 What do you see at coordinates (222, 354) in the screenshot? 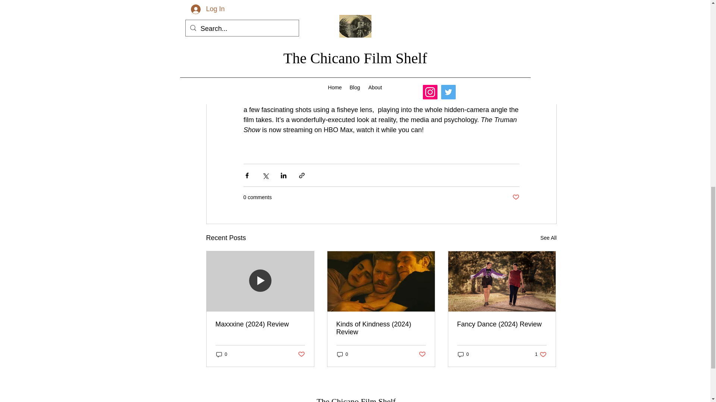
I see `Post not marked as liked` at bounding box center [222, 354].